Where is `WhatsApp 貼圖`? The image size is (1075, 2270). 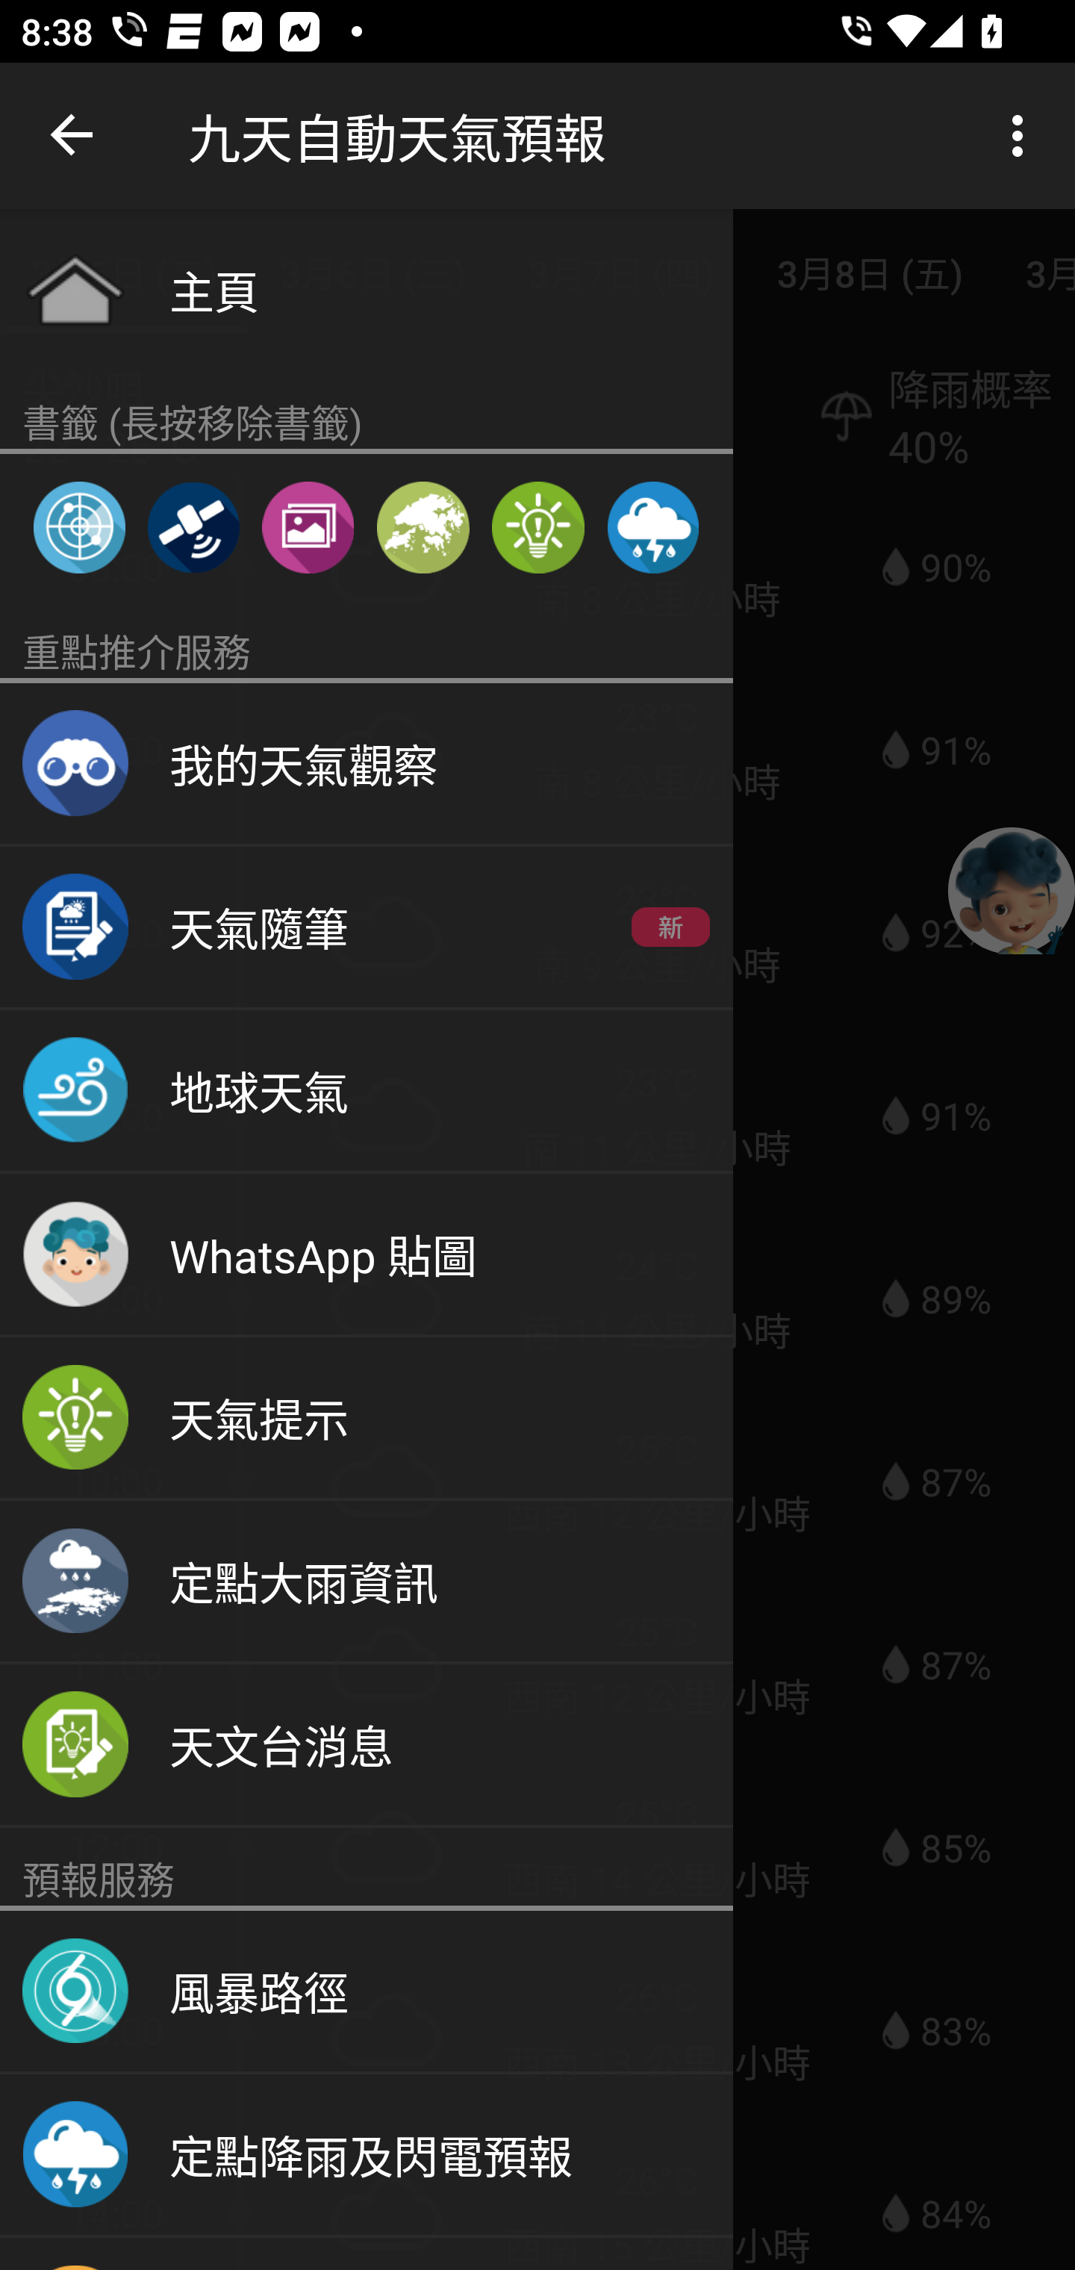 WhatsApp 貼圖 is located at coordinates (367, 1254).